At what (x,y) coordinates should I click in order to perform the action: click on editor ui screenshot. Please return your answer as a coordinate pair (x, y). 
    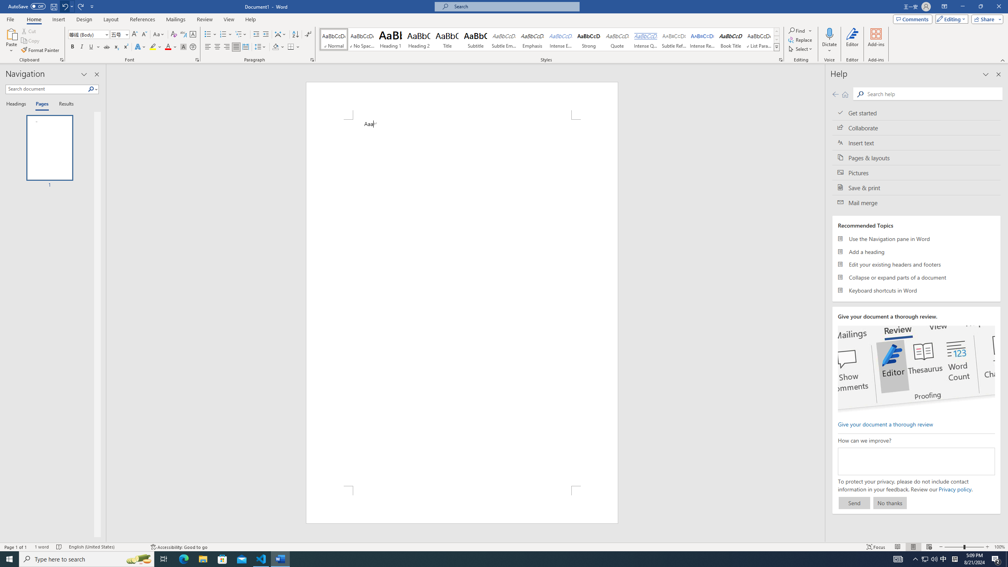
    Looking at the image, I should click on (916, 369).